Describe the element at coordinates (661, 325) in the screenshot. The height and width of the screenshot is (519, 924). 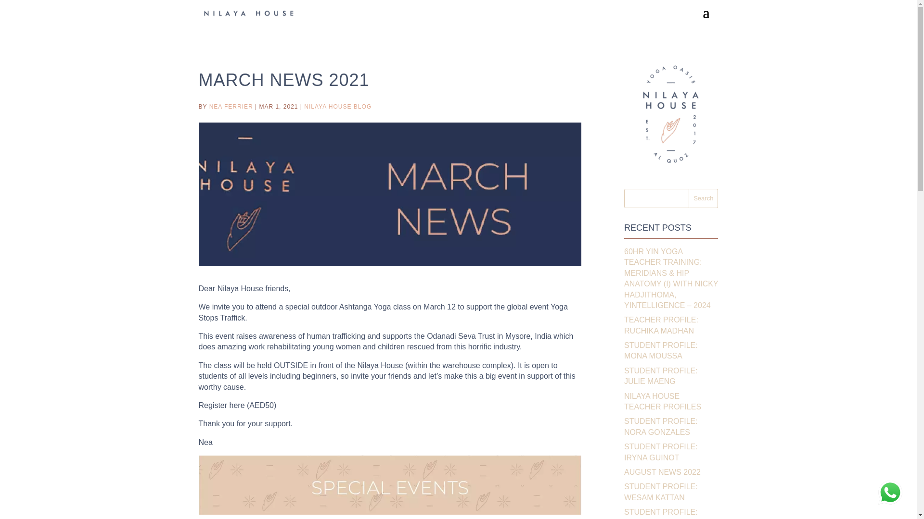
I see `TEACHER PROFILE: RUCHIKA MADHAN` at that location.